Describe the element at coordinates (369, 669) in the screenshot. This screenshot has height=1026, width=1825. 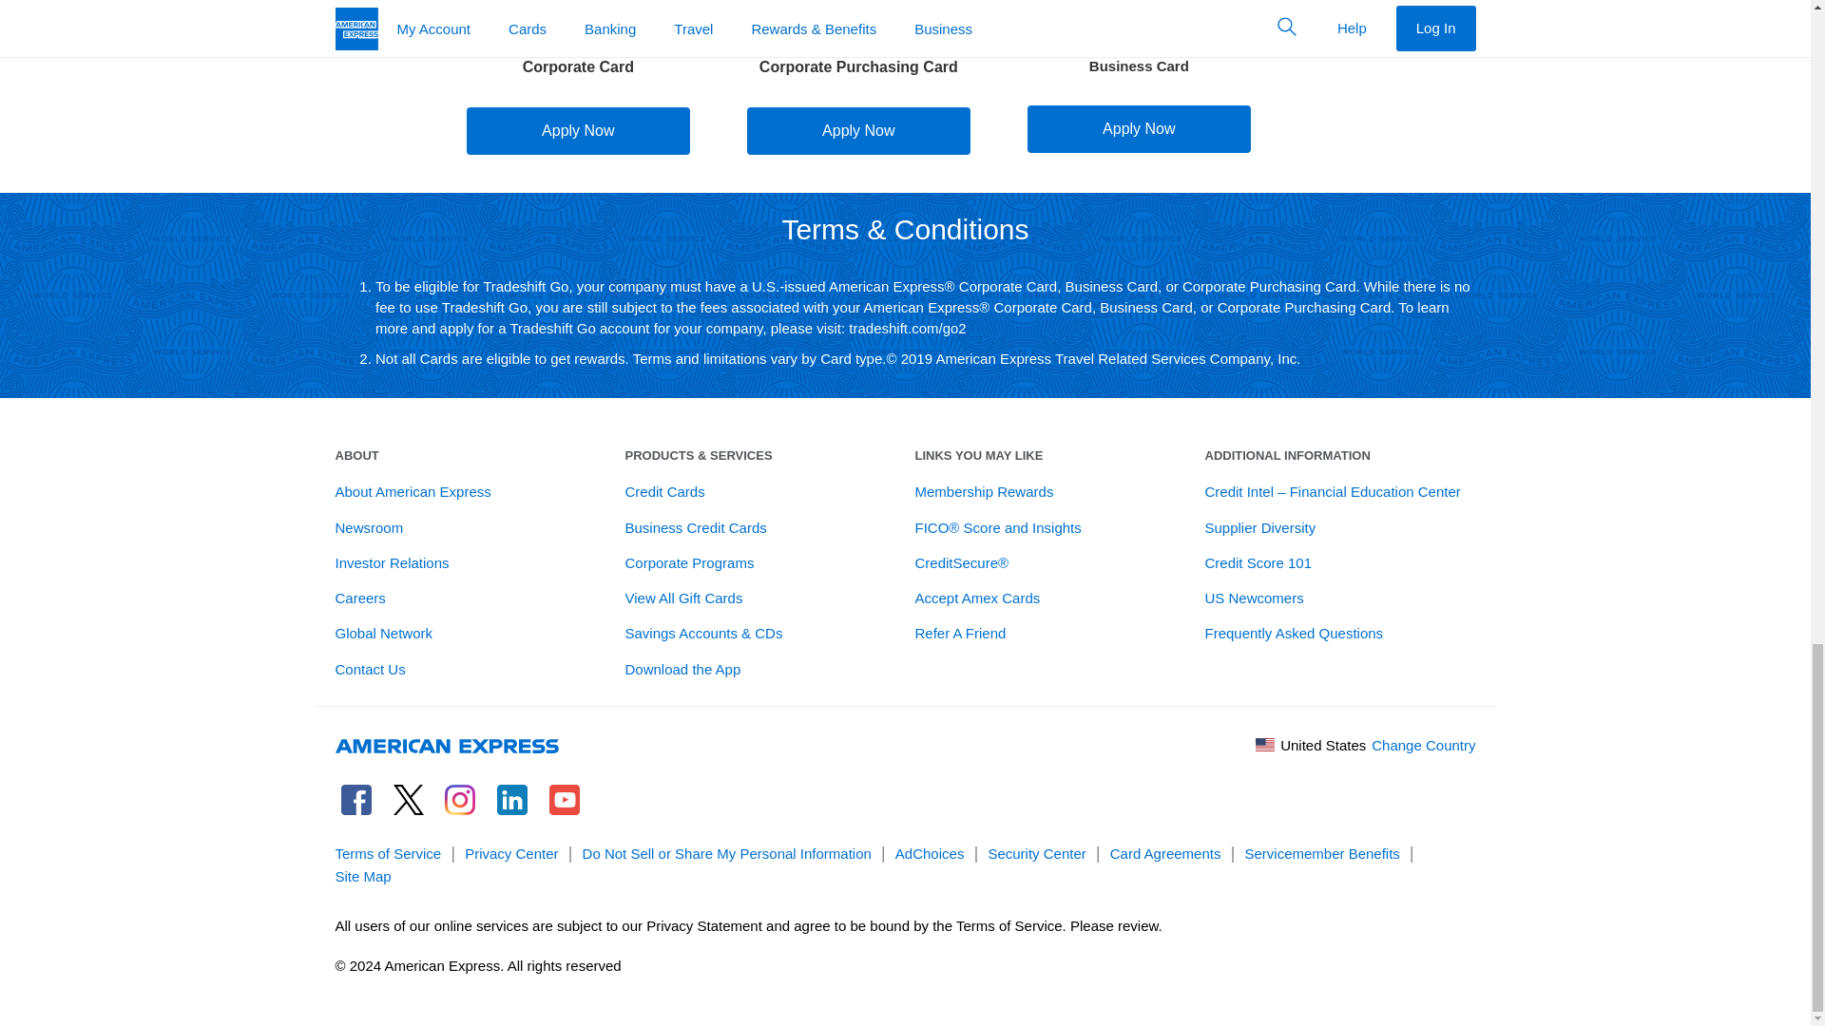
I see `Contact Us` at that location.